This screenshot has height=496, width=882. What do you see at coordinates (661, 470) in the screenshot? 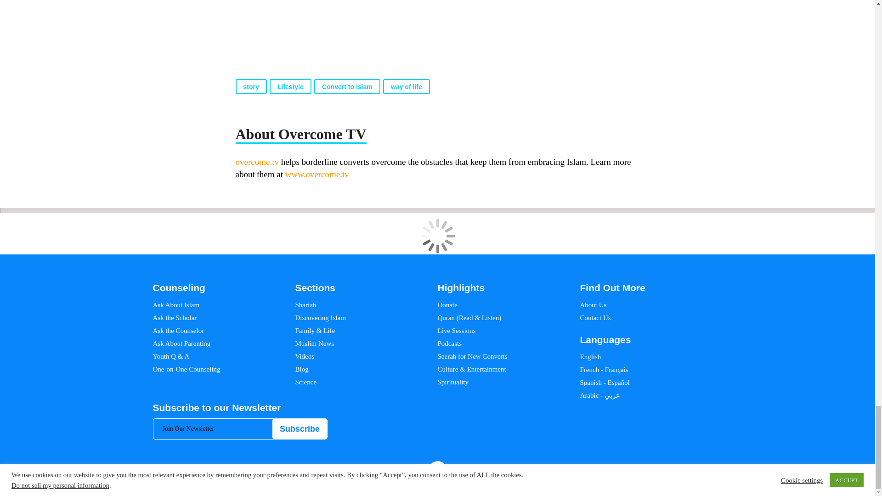
I see `instagram` at bounding box center [661, 470].